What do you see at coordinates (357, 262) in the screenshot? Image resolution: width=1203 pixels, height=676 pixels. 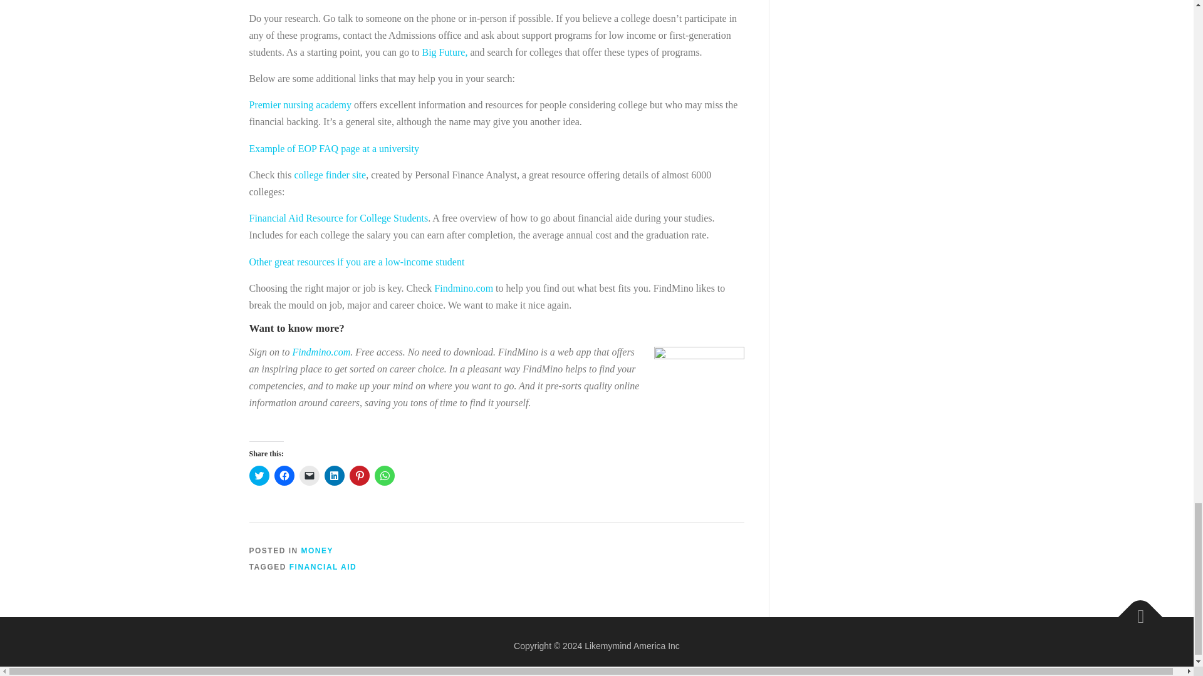 I see `Other great resources if you are a low-income student` at bounding box center [357, 262].